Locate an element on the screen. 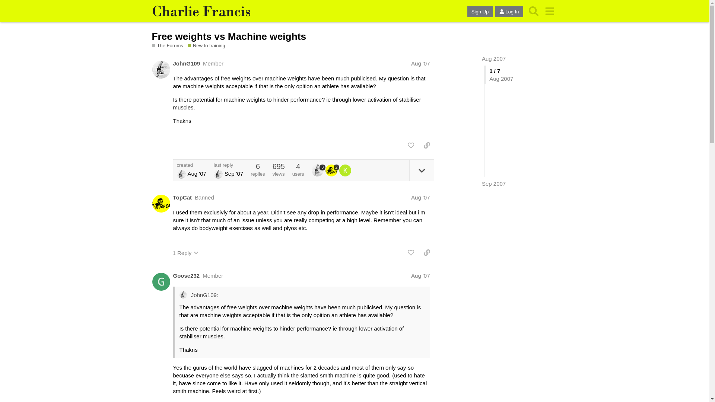 The width and height of the screenshot is (715, 402). menu is located at coordinates (550, 11).